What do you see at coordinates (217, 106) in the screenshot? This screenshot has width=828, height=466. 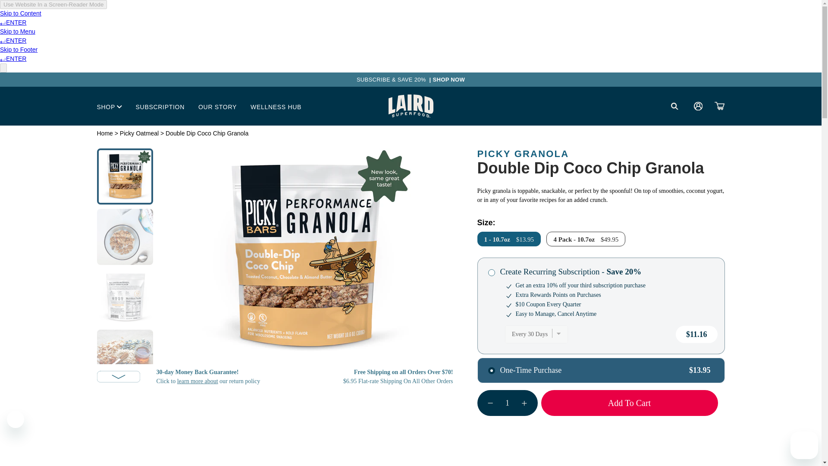 I see `OUR STORY` at bounding box center [217, 106].